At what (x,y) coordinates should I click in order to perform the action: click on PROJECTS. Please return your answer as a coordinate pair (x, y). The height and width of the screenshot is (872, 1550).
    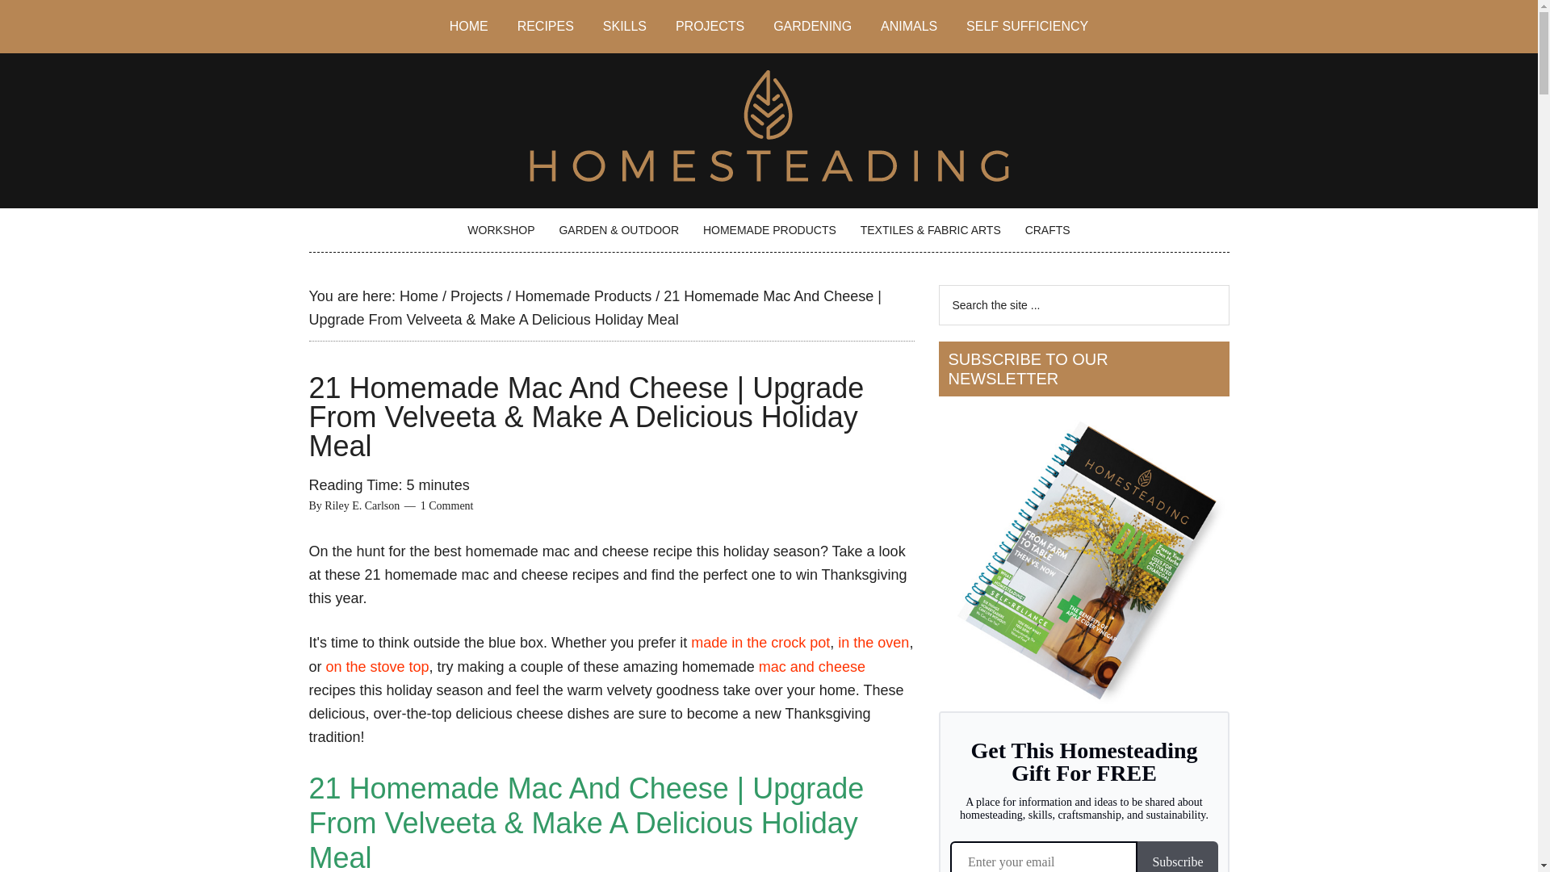
    Looking at the image, I should click on (710, 26).